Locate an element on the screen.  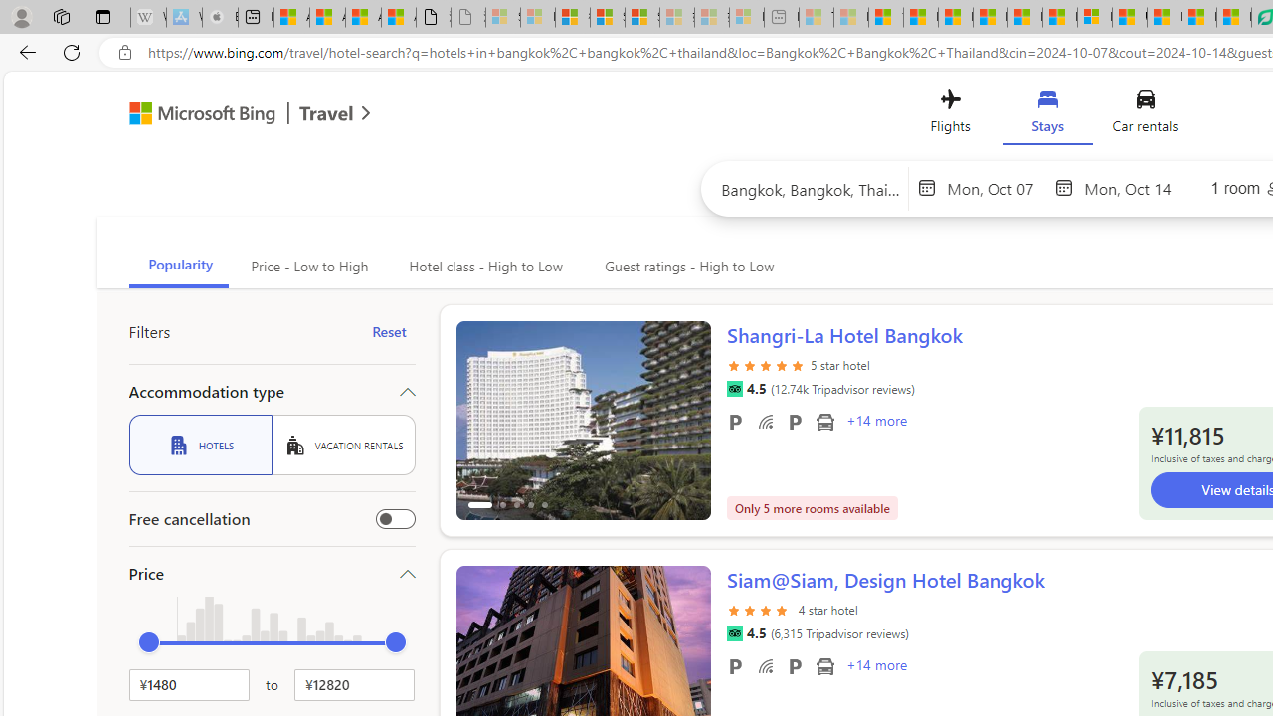
Valet parking is located at coordinates (794, 665).